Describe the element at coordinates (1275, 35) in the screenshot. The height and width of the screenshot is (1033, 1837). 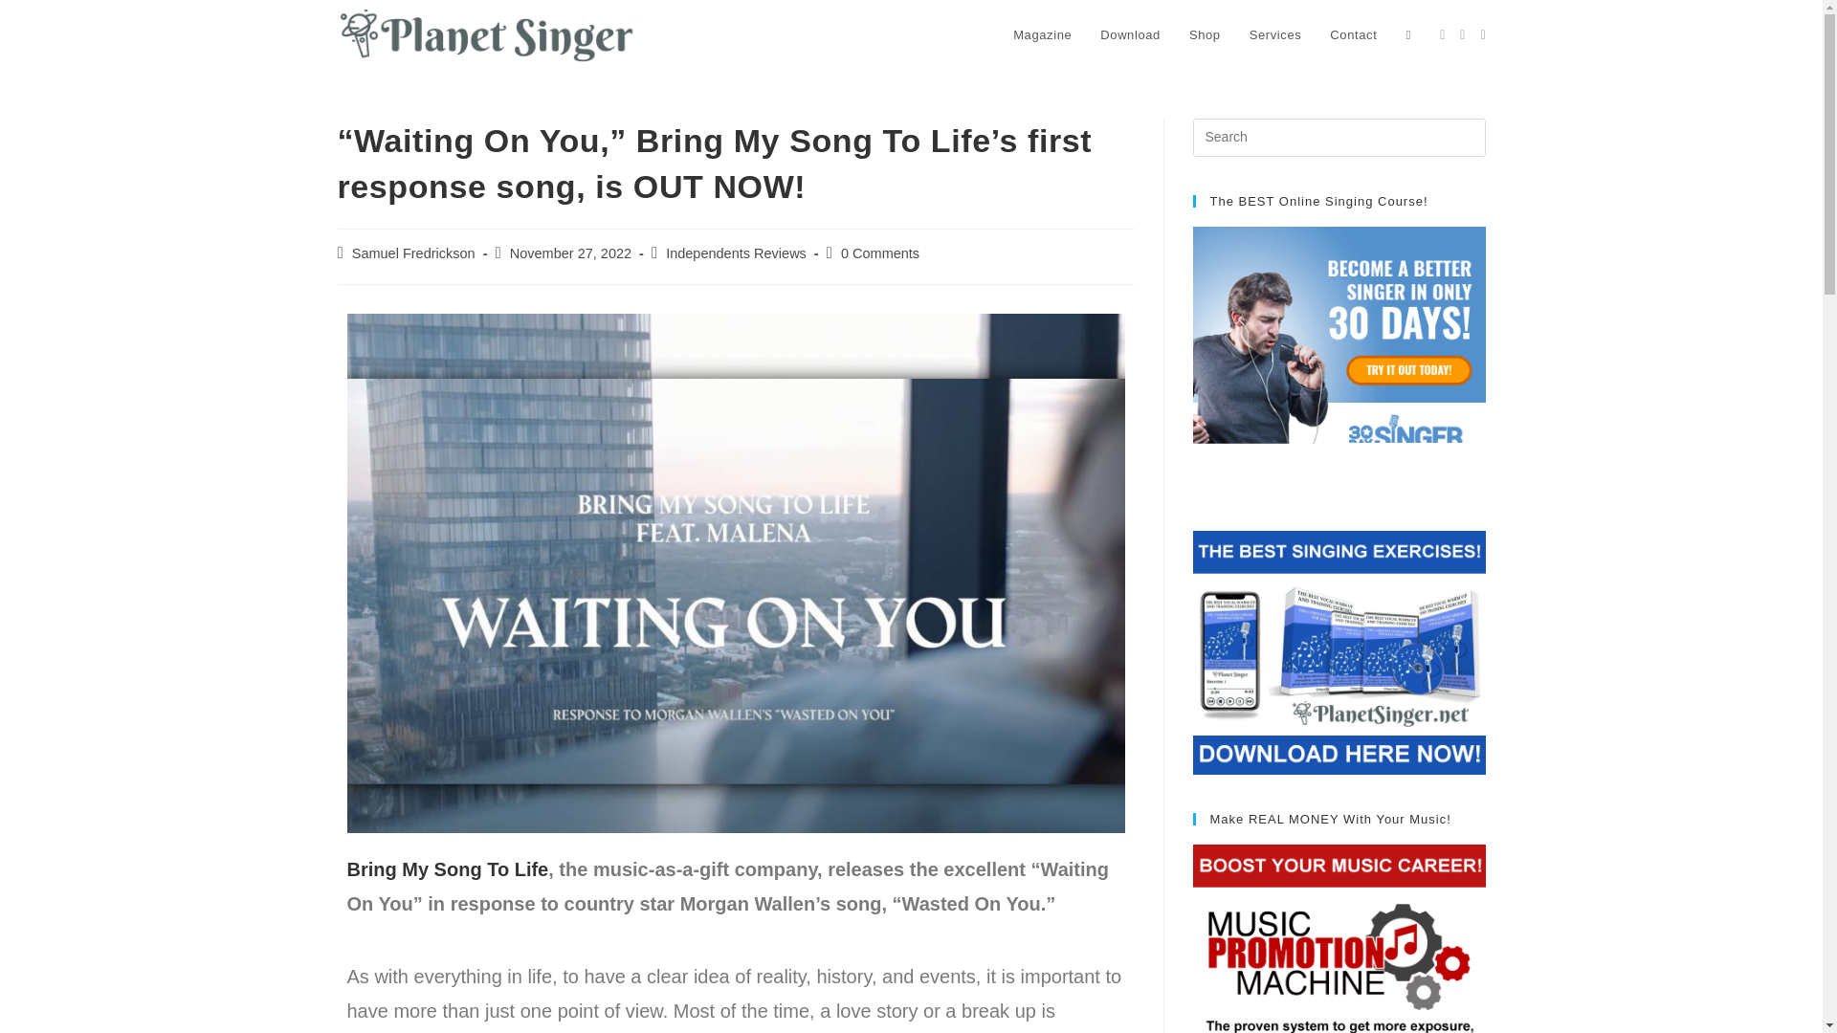
I see `Services` at that location.